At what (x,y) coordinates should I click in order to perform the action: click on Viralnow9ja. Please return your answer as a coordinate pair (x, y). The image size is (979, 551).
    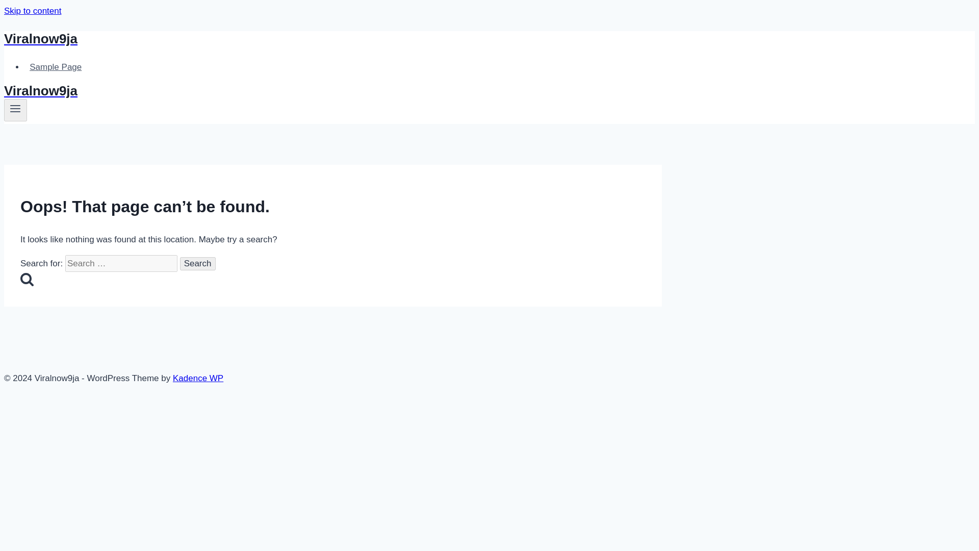
    Looking at the image, I should click on (332, 39).